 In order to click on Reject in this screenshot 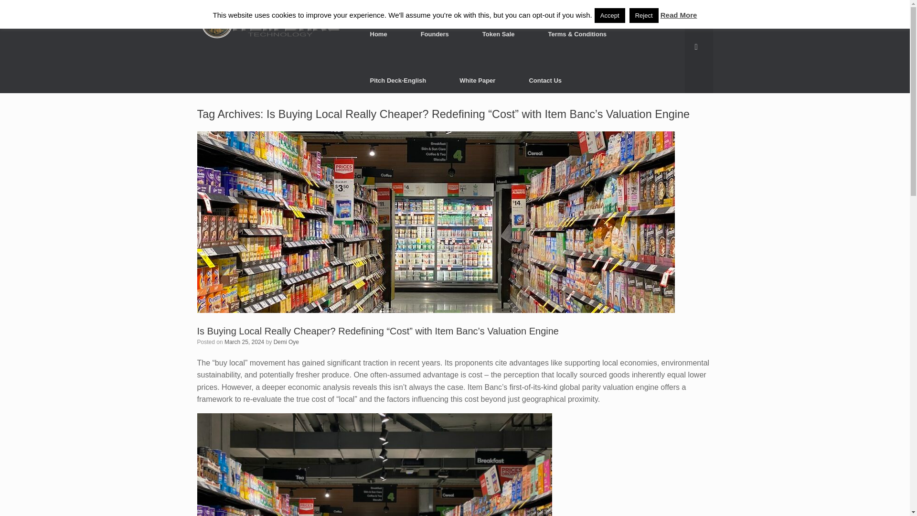, I will do `click(644, 15)`.